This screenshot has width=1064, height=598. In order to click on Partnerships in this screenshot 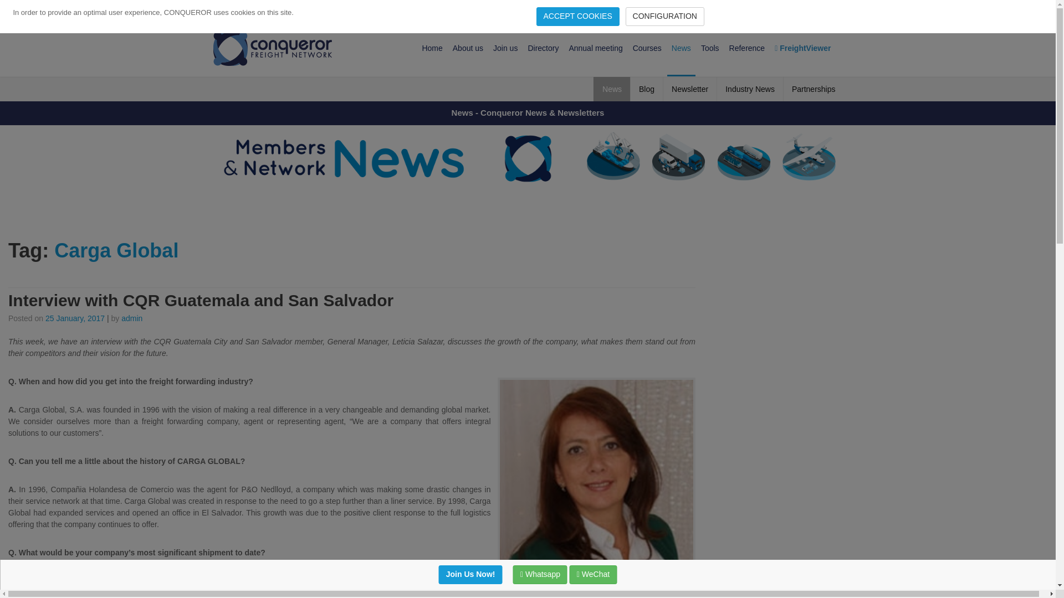, I will do `click(814, 89)`.